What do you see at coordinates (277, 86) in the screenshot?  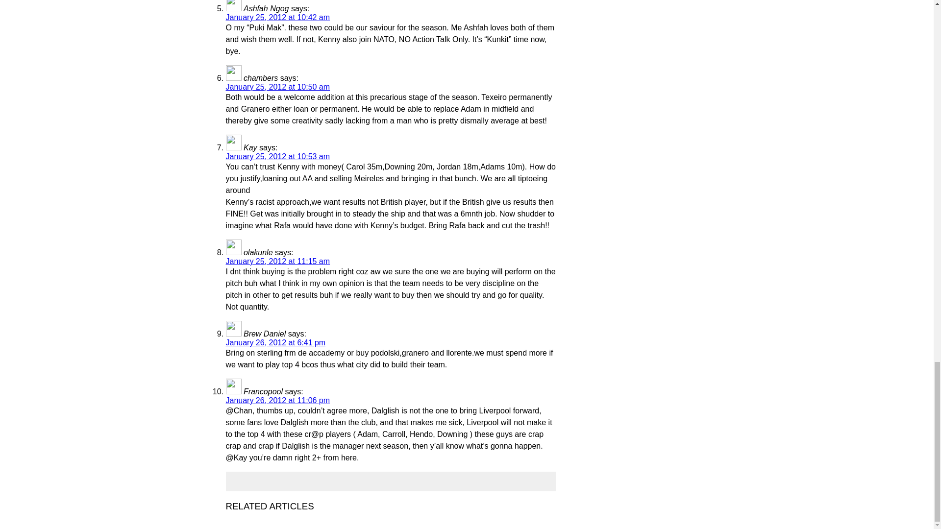 I see `January 25, 2012 at 10:50 am` at bounding box center [277, 86].